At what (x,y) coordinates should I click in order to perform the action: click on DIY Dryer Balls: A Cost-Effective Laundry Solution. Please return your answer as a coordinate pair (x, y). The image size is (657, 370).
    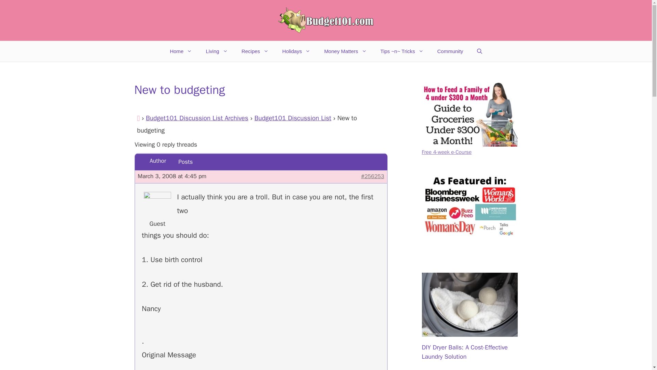
    Looking at the image, I should click on (469, 332).